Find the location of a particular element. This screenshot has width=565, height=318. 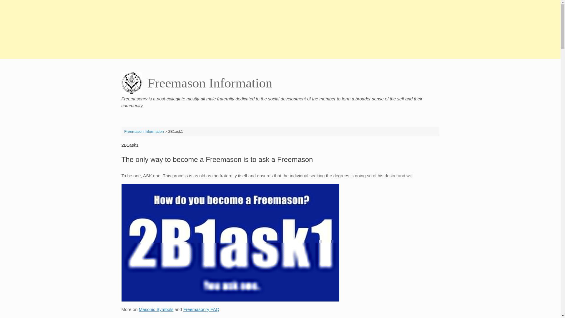

Masonic Symbols is located at coordinates (156, 309).